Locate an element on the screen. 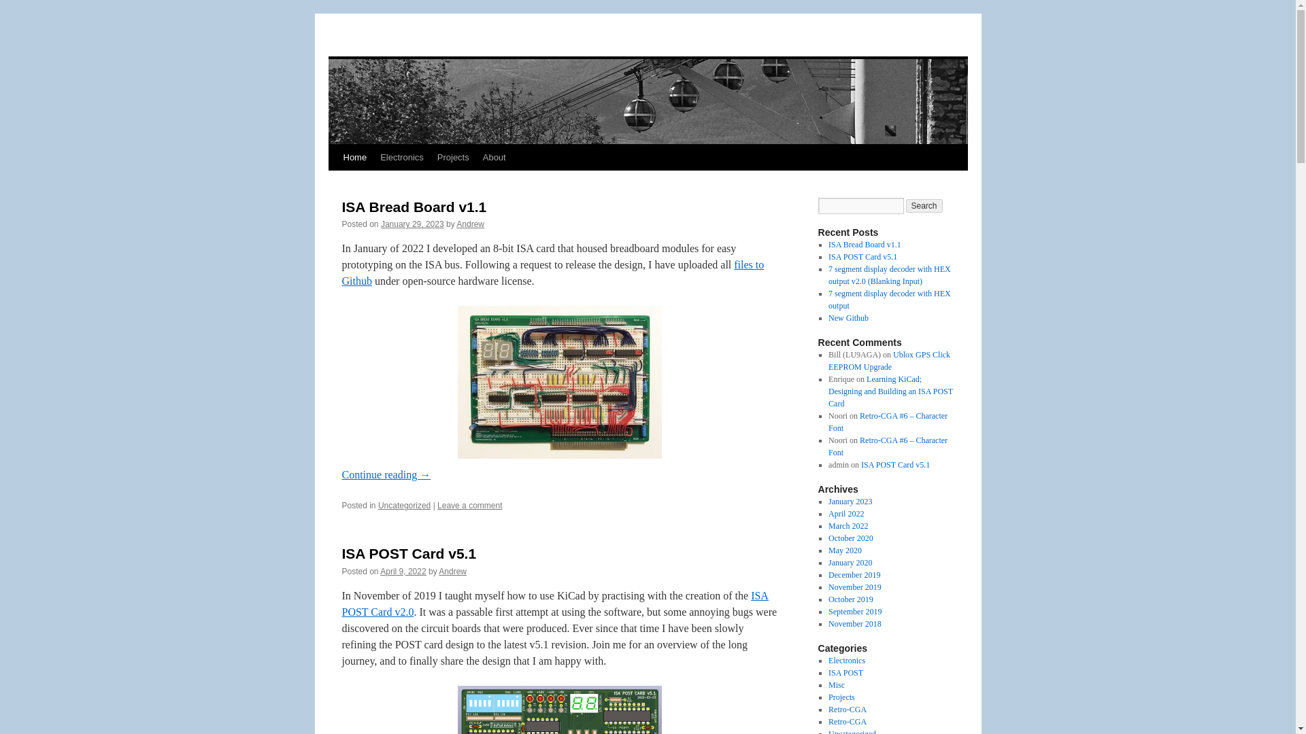 This screenshot has width=1306, height=734. Andrew is located at coordinates (470, 224).